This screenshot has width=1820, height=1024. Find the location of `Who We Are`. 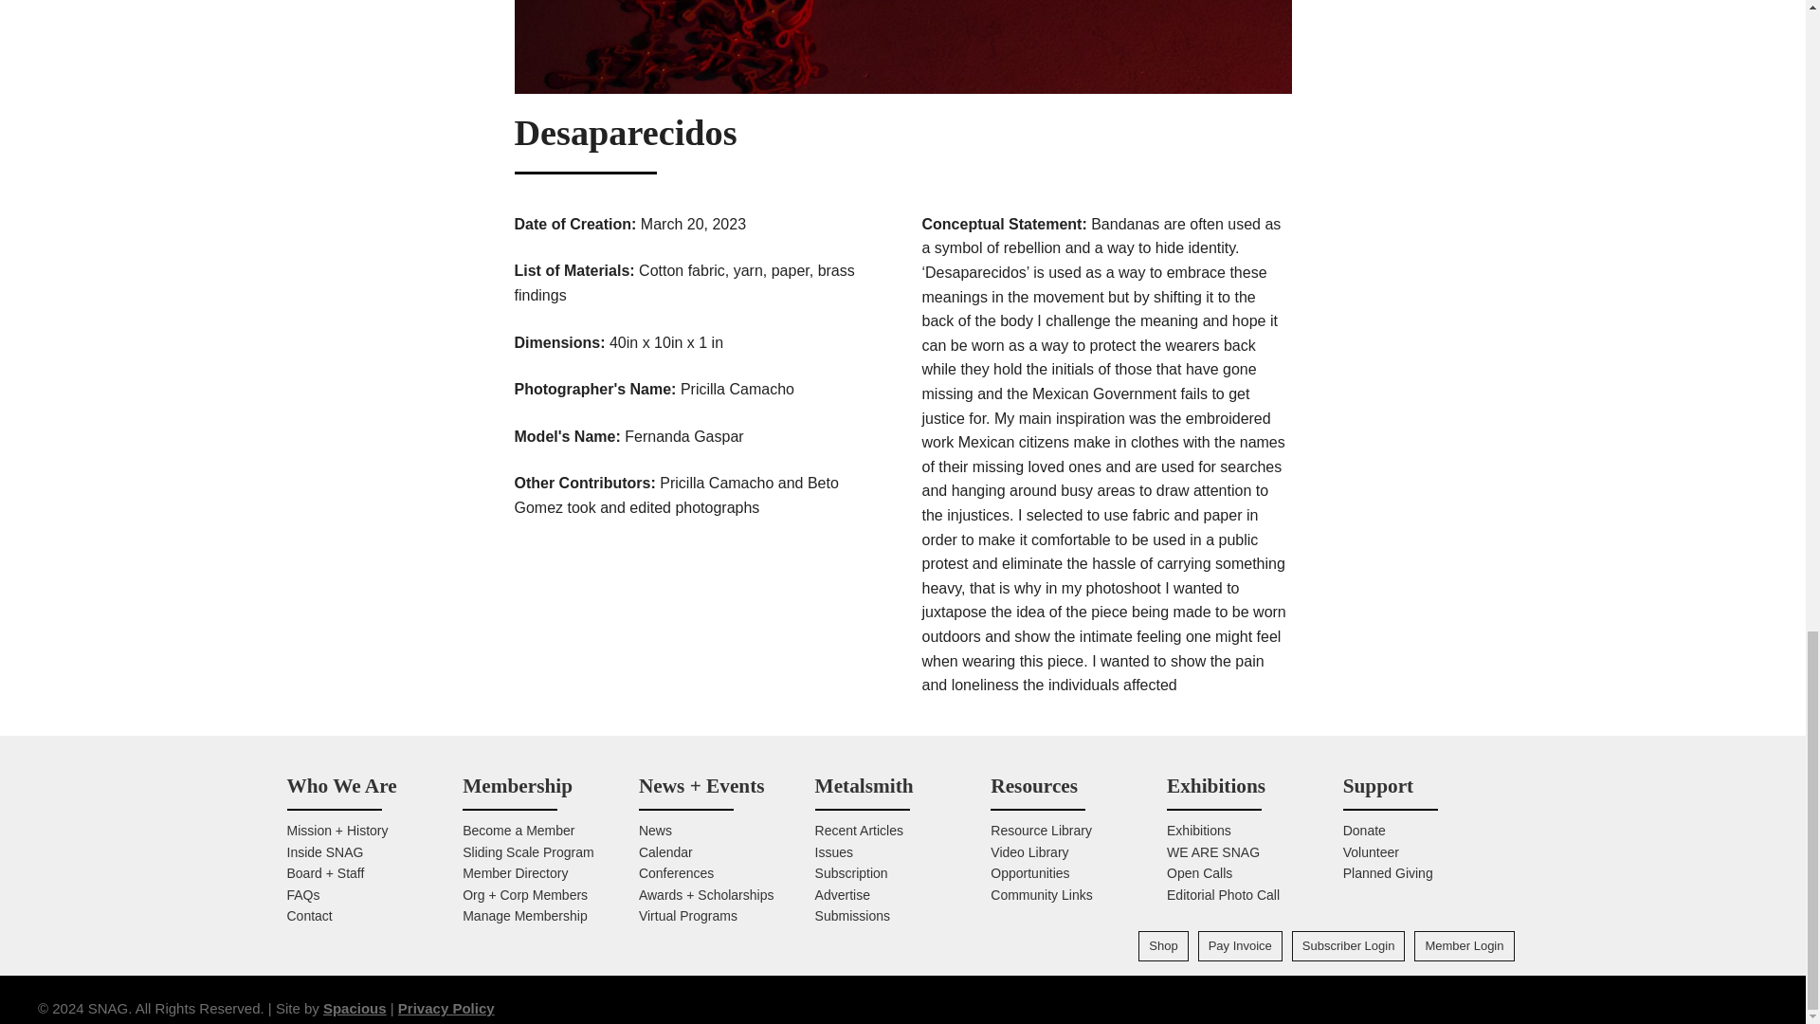

Who We Are is located at coordinates (341, 785).